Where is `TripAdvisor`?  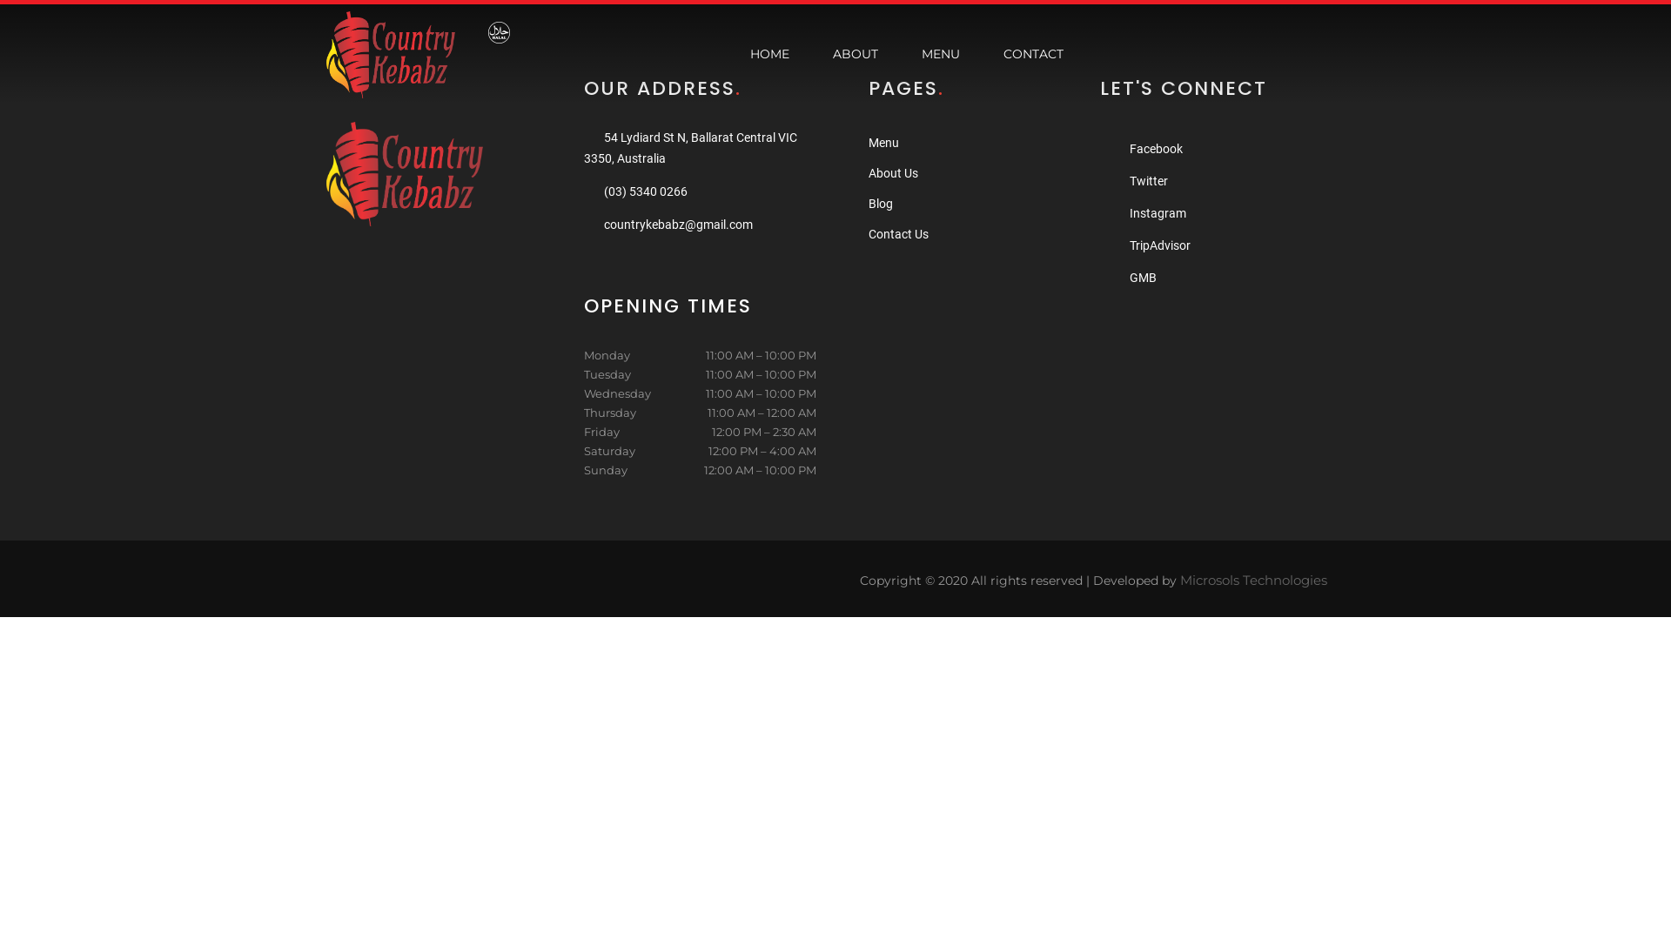
TripAdvisor is located at coordinates (1160, 245).